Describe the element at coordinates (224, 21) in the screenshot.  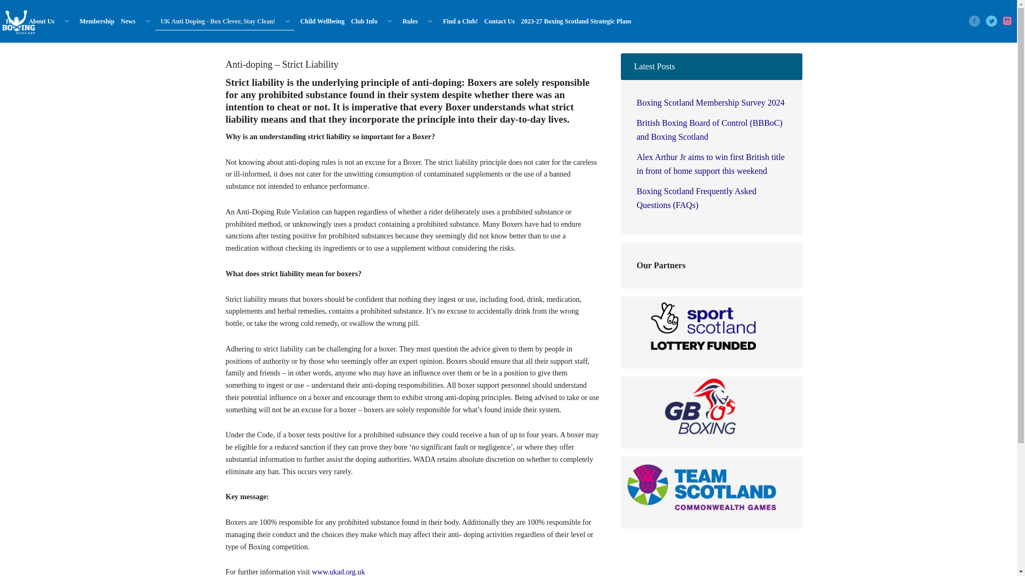
I see `UK Anti Doping - Box Clever, Stay Clean!` at that location.